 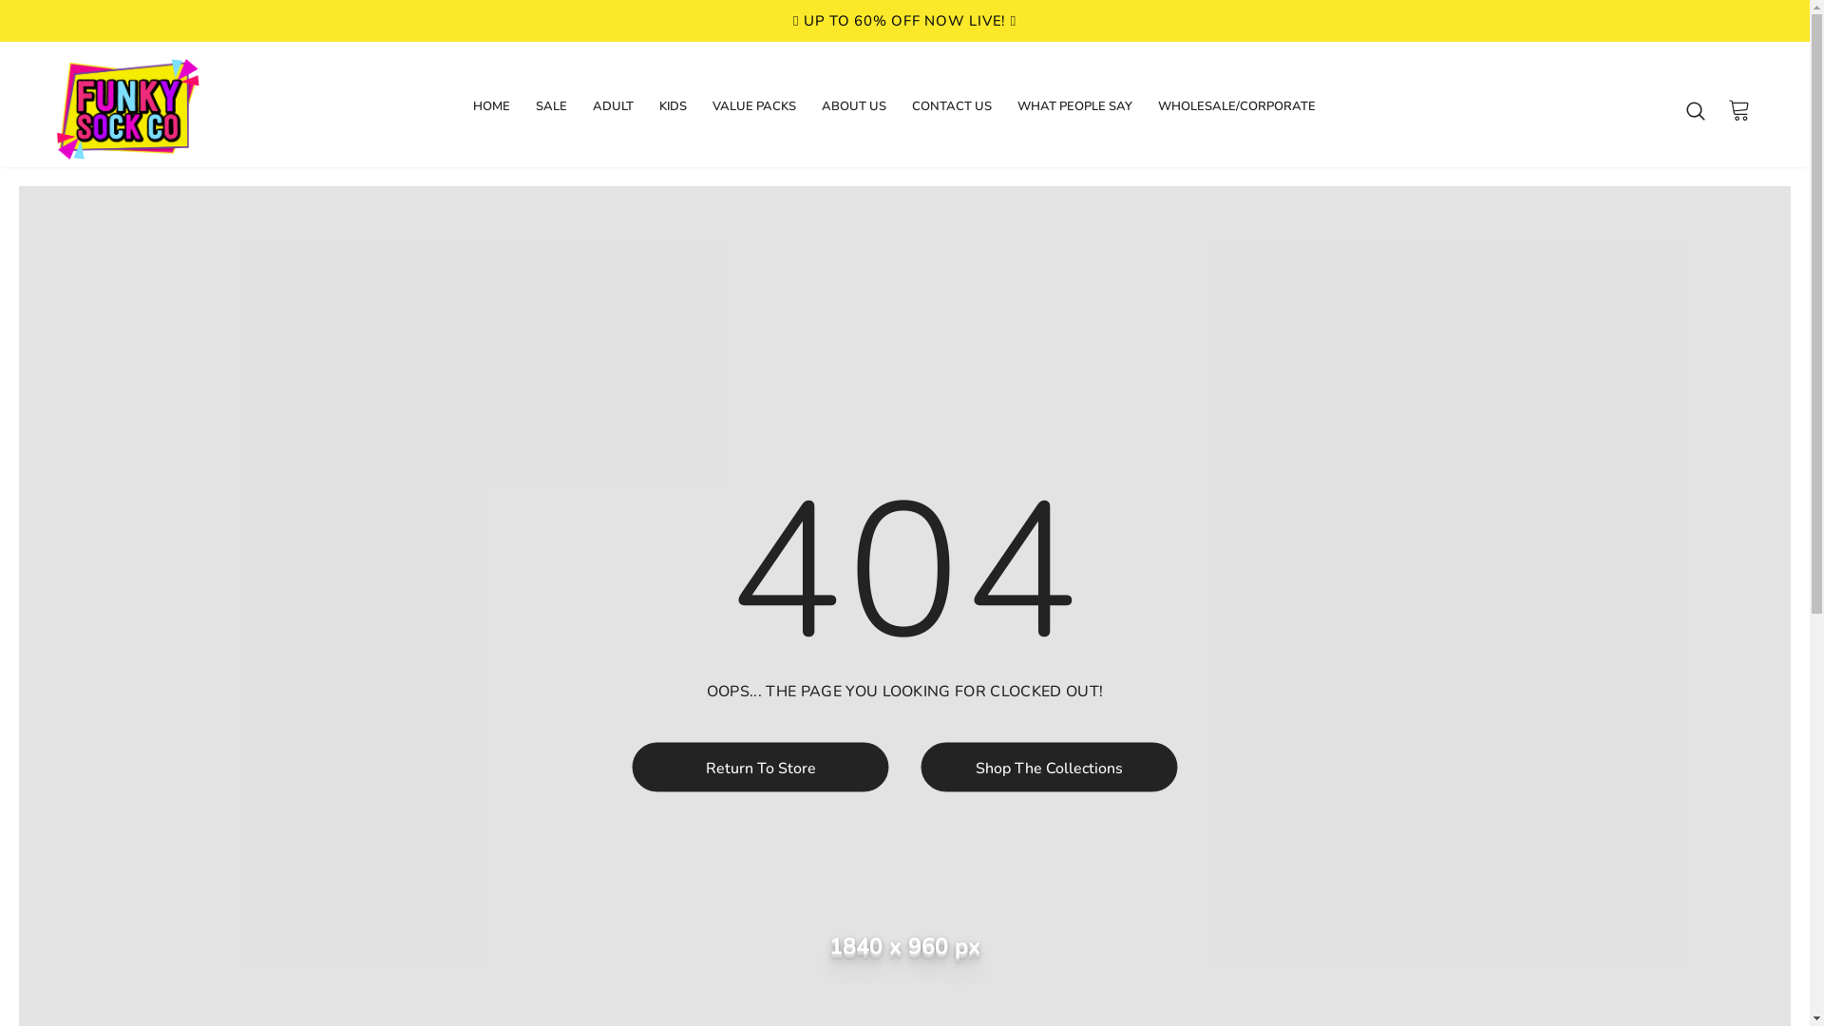 What do you see at coordinates (853, 111) in the screenshot?
I see `ABOUT US` at bounding box center [853, 111].